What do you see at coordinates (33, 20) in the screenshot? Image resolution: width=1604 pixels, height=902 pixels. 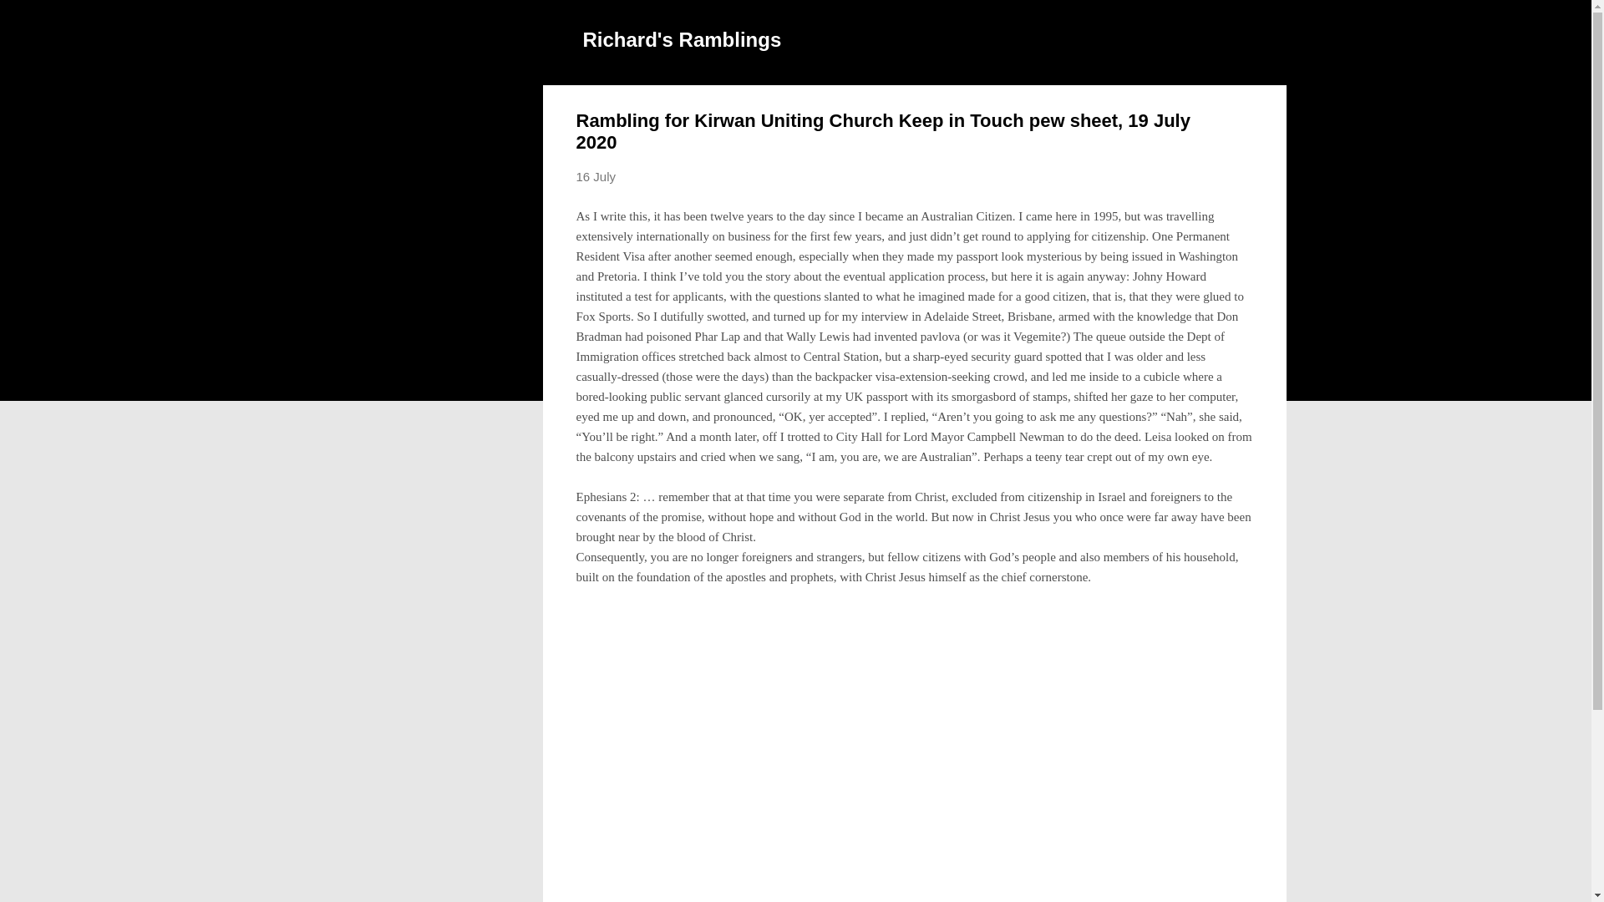 I see `Search` at bounding box center [33, 20].